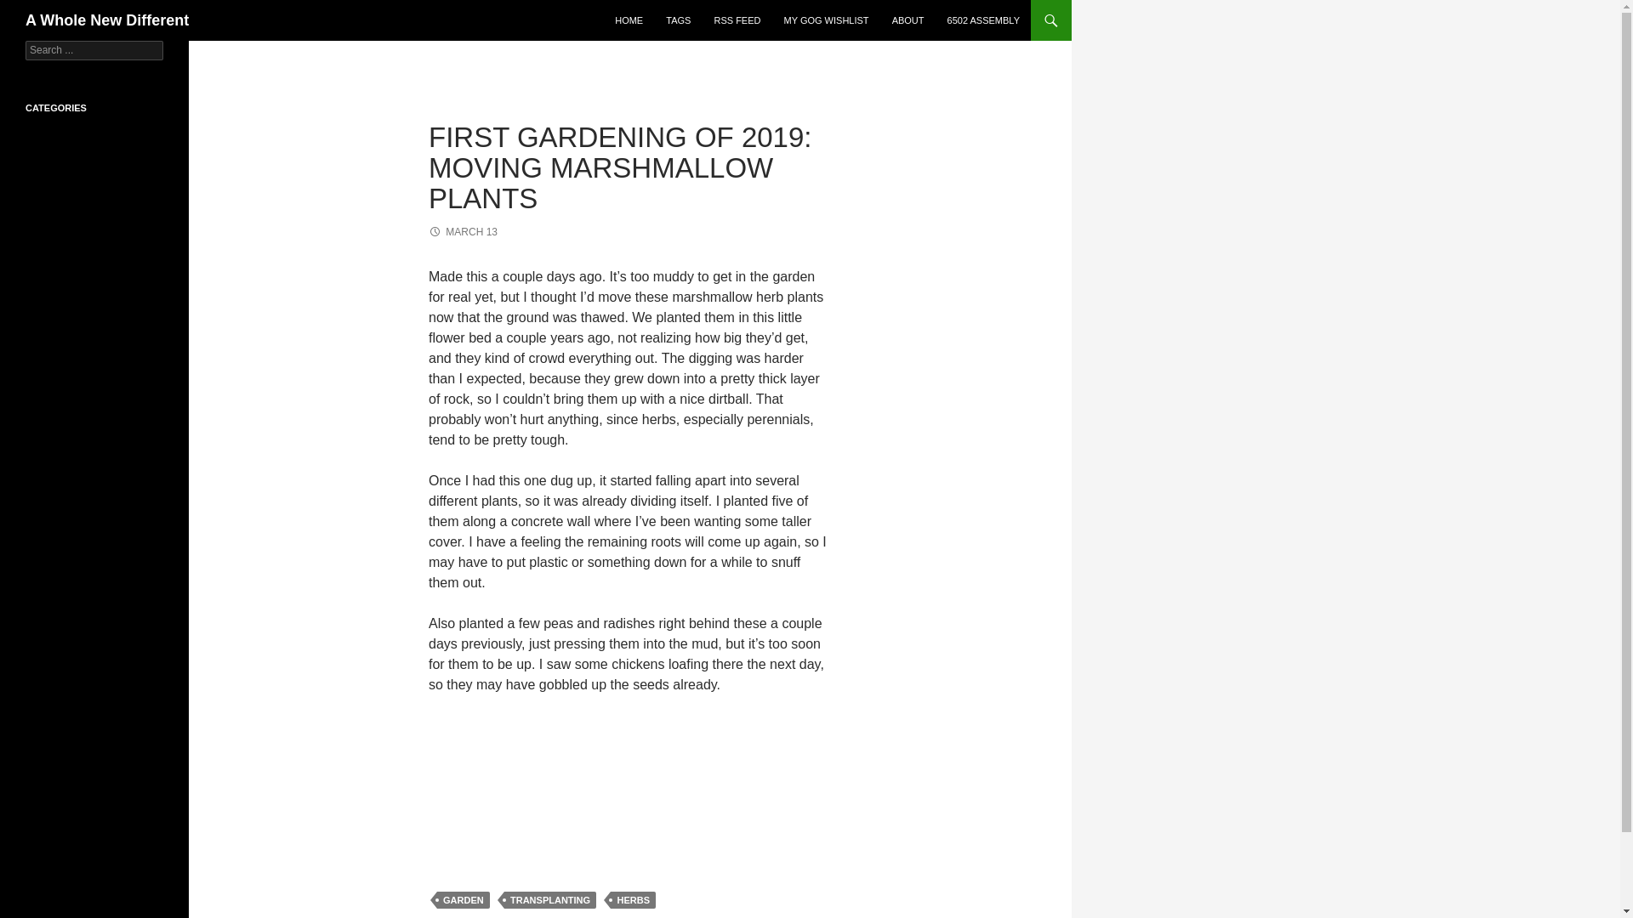 The height and width of the screenshot is (918, 1633). Describe the element at coordinates (737, 20) in the screenshot. I see `RSS FEED` at that location.